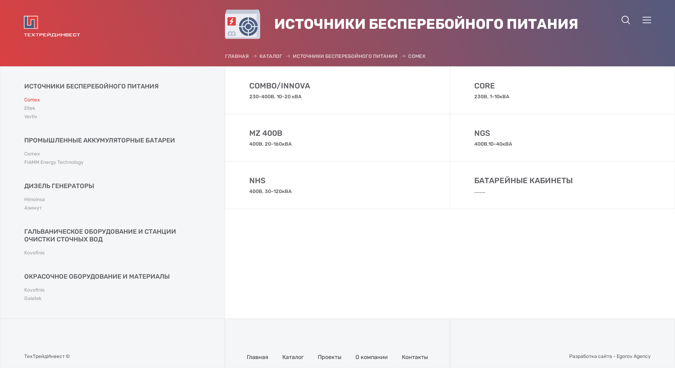 Image resolution: width=675 pixels, height=379 pixels. What do you see at coordinates (30, 108) in the screenshot?
I see `Eltek` at bounding box center [30, 108].